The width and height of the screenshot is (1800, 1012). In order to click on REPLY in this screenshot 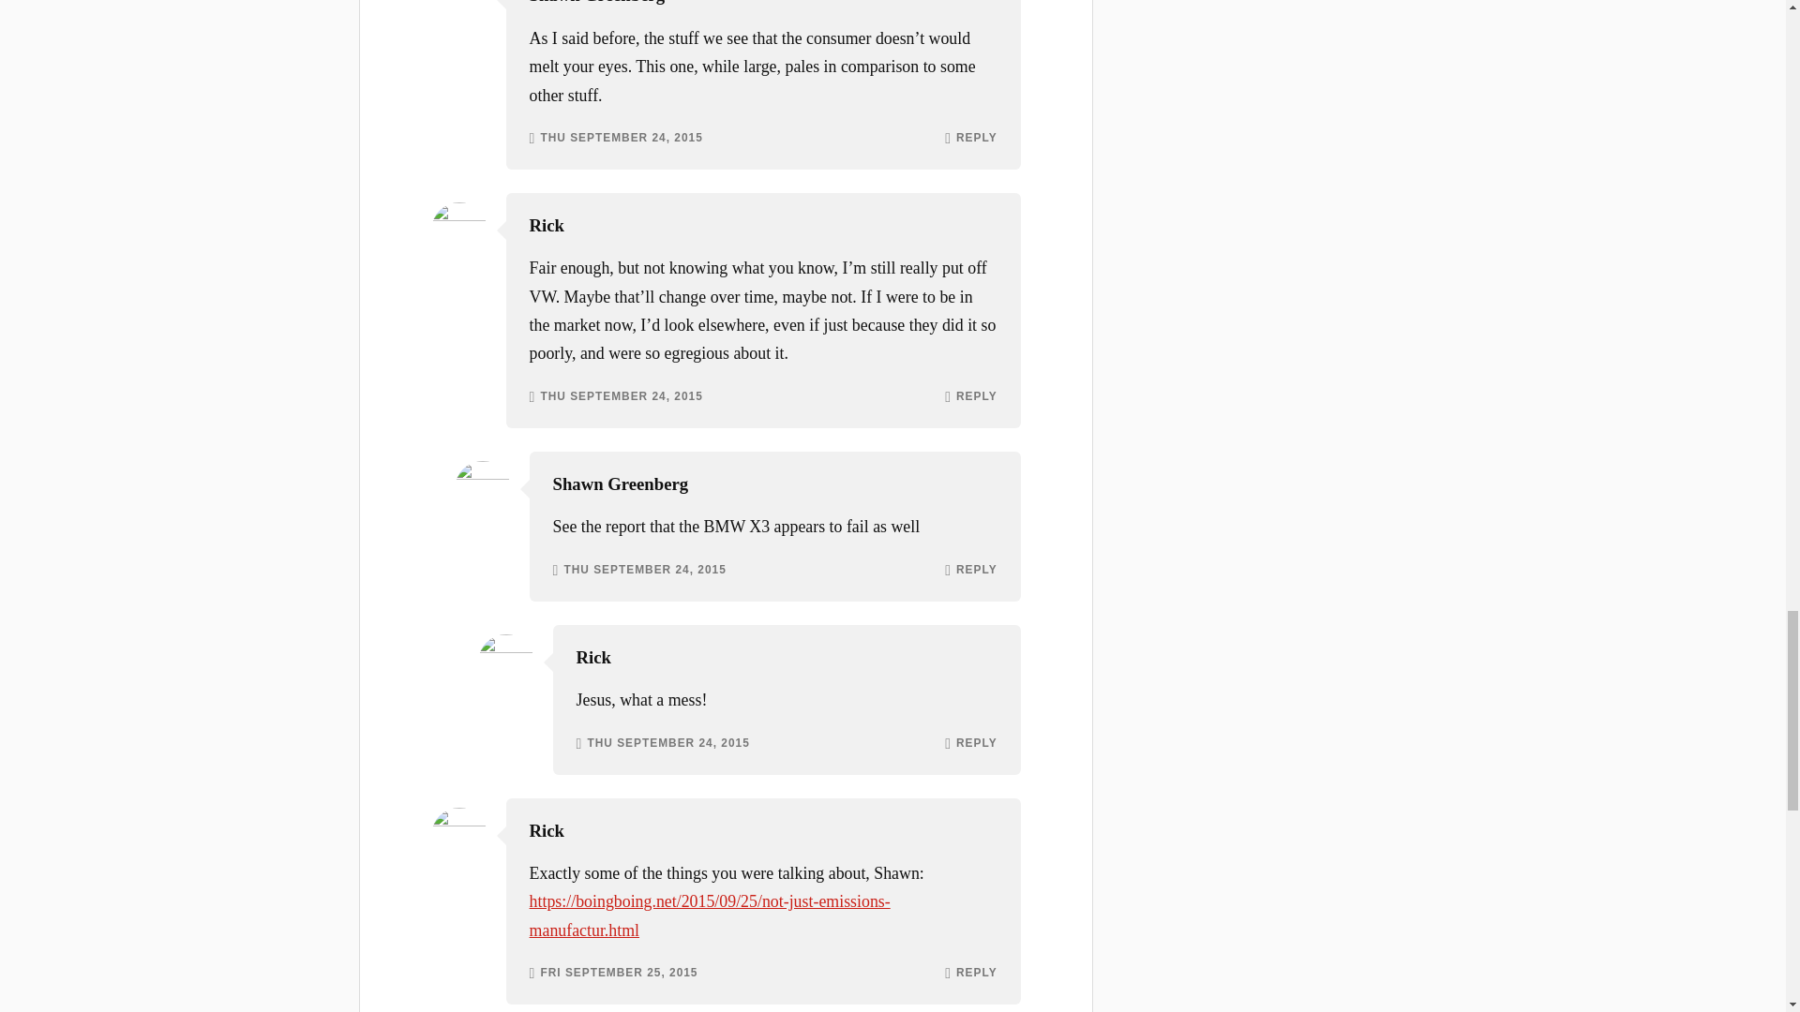, I will do `click(976, 396)`.